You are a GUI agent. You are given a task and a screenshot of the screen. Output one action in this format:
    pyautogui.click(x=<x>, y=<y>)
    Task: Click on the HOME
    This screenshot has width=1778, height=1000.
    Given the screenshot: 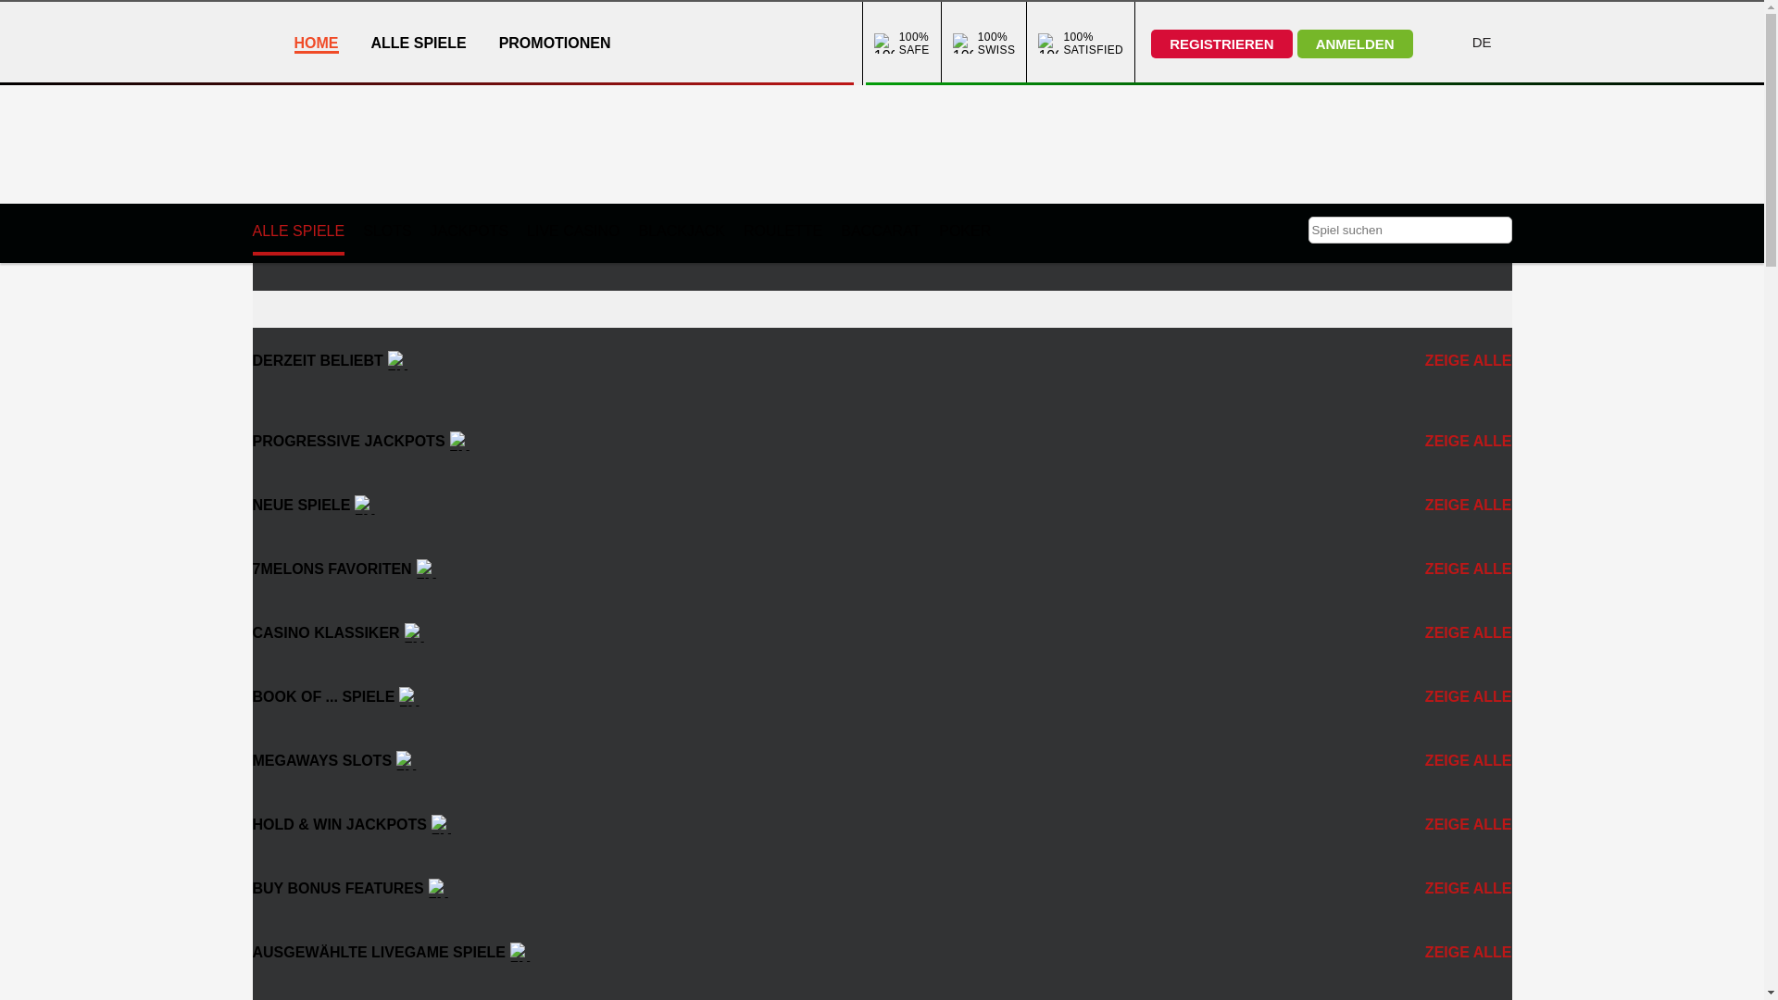 What is the action you would take?
    pyautogui.click(x=317, y=44)
    